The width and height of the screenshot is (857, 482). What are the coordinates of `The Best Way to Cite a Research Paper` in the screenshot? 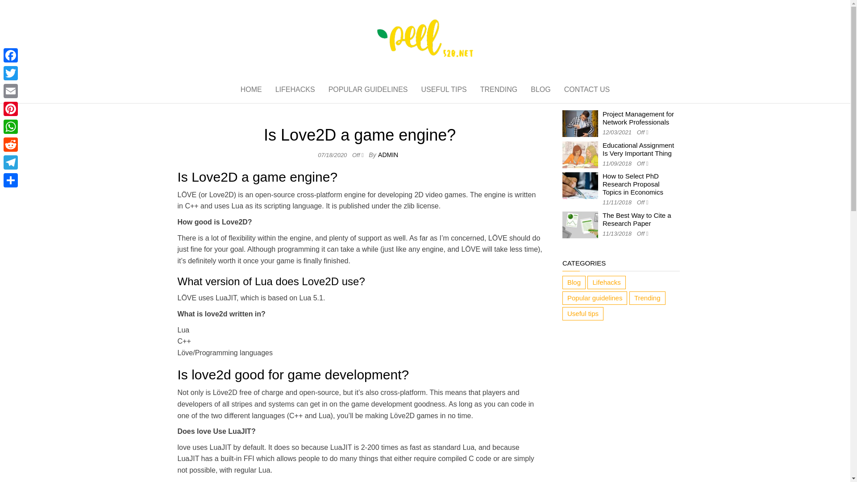 It's located at (637, 219).